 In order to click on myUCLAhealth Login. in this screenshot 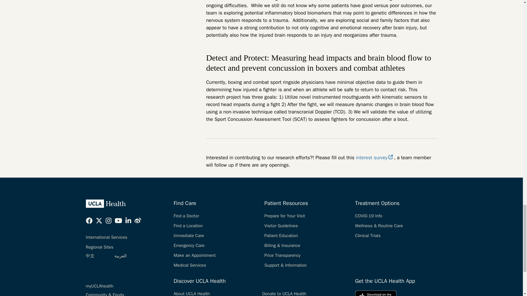, I will do `click(99, 286)`.